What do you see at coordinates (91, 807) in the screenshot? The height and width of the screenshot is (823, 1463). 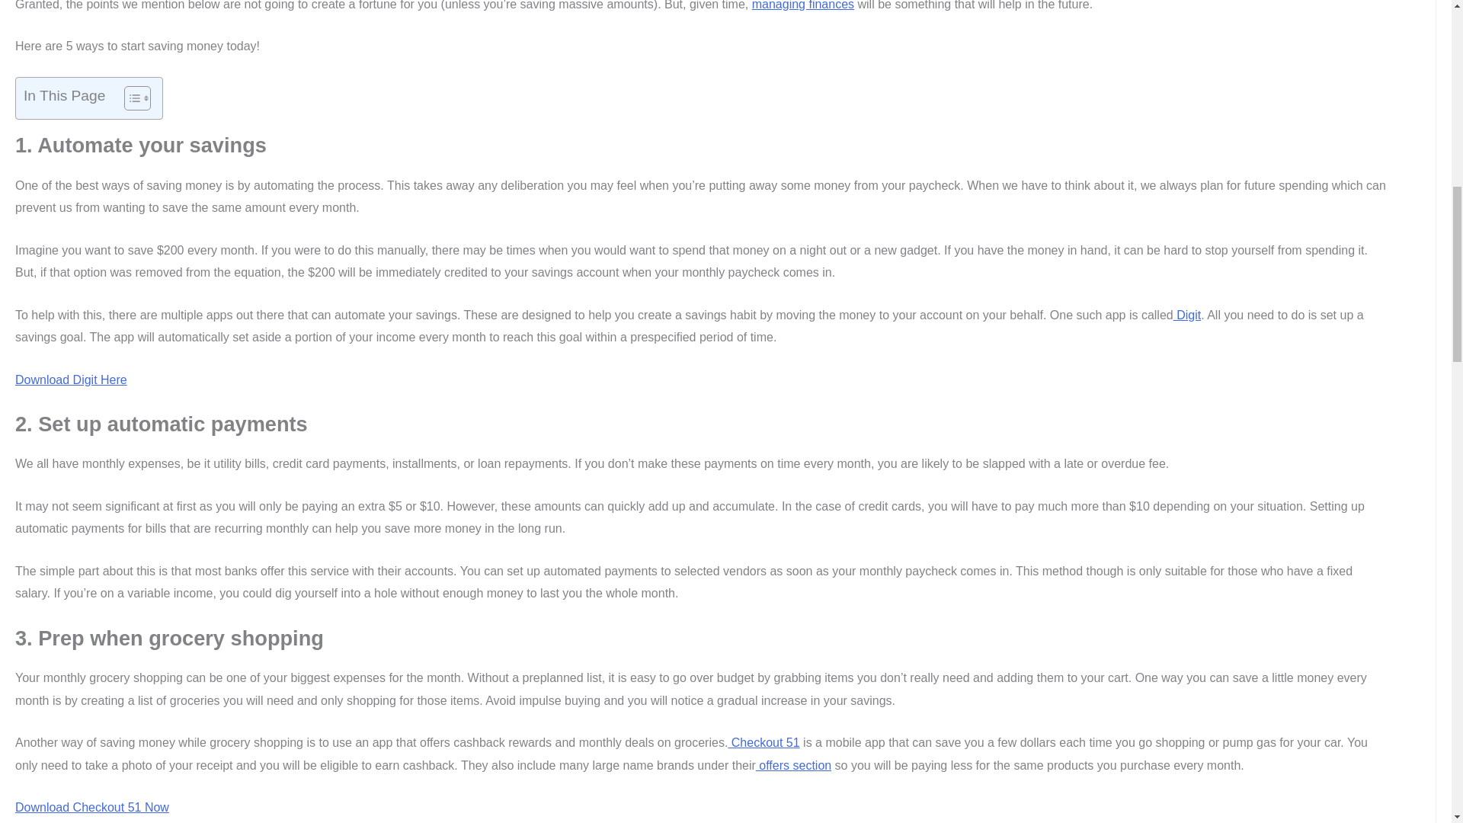 I see `Download Checkout 51 Now` at bounding box center [91, 807].